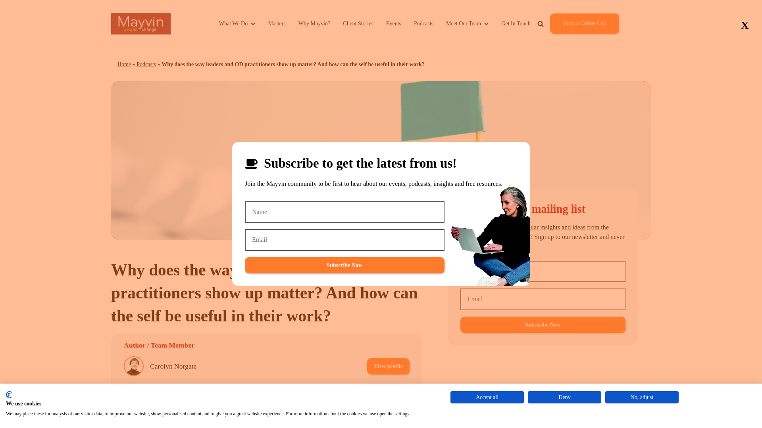 This screenshot has height=428, width=762. What do you see at coordinates (344, 266) in the screenshot?
I see `Subscribe Now` at bounding box center [344, 266].